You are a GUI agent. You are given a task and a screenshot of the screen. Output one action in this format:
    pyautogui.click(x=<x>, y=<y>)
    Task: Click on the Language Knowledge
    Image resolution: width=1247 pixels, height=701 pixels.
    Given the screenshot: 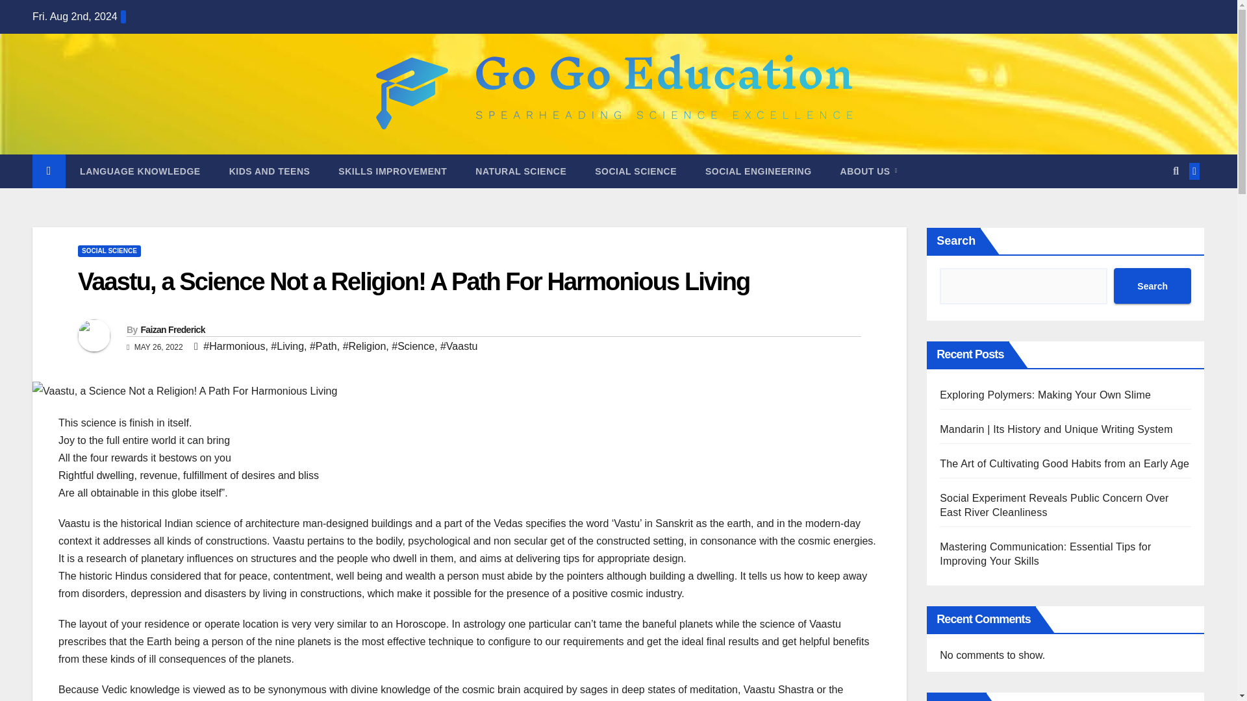 What is the action you would take?
    pyautogui.click(x=140, y=171)
    